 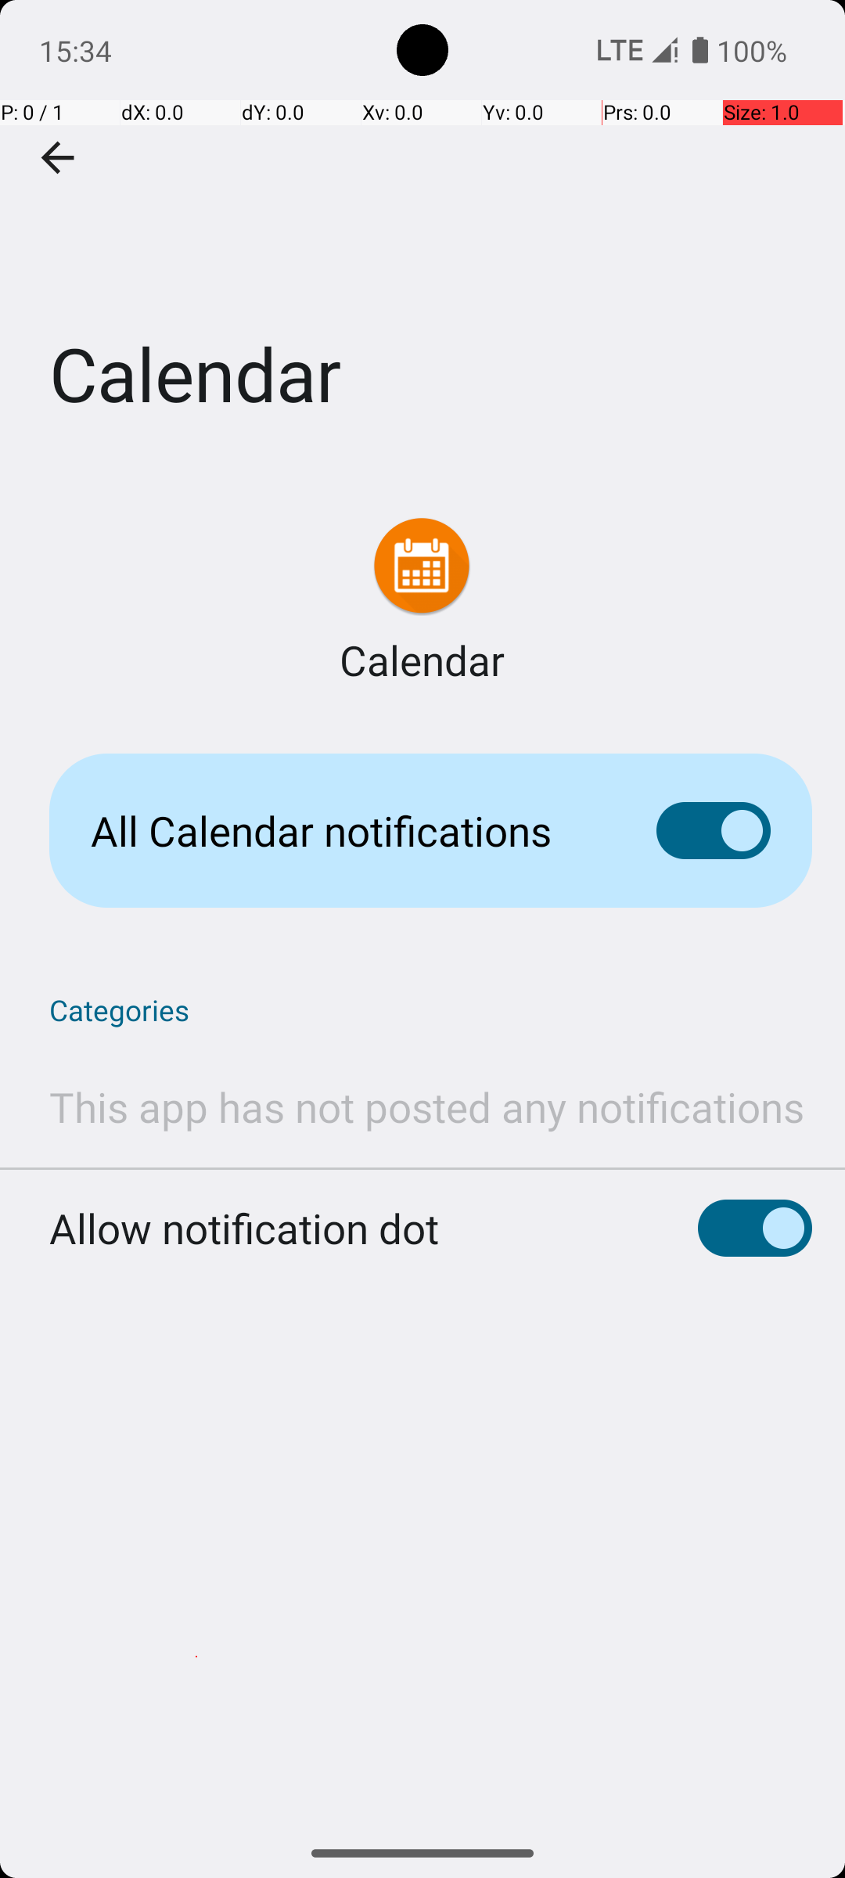 What do you see at coordinates (427, 1106) in the screenshot?
I see `This app has not posted any notifications` at bounding box center [427, 1106].